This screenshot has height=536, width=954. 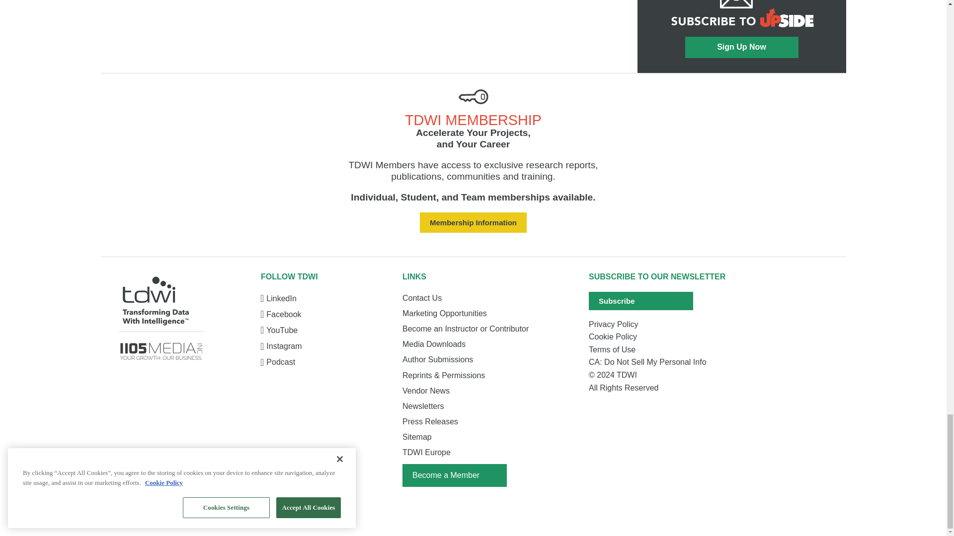 I want to click on Terms of Use, so click(x=663, y=350).